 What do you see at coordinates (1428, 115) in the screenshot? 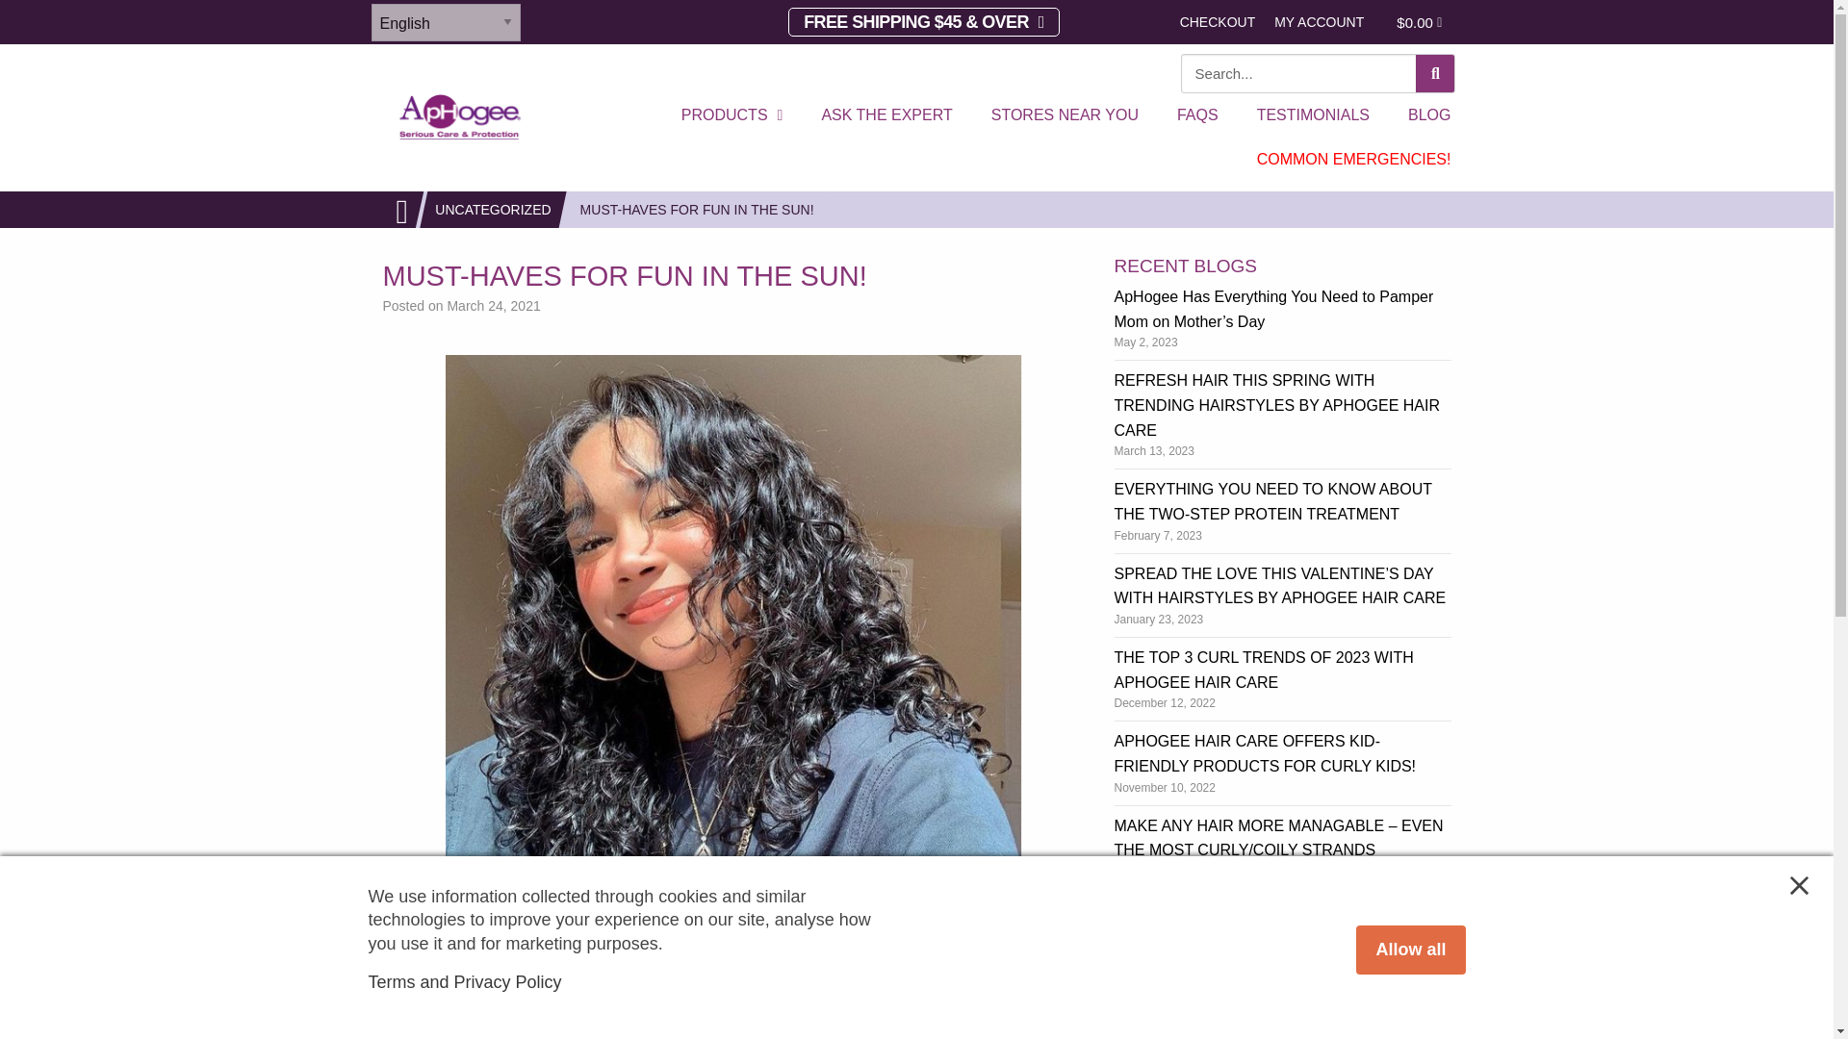
I see `BLOG` at bounding box center [1428, 115].